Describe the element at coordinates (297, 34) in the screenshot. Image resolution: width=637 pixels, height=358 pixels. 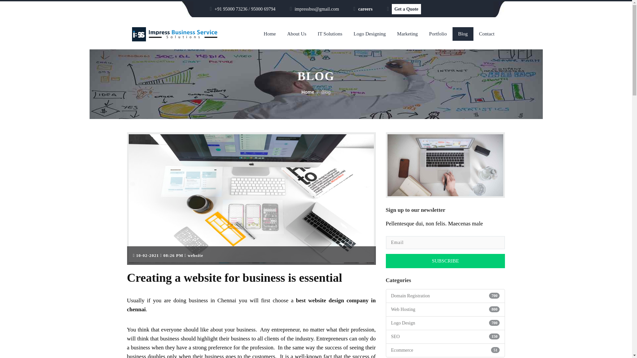
I see `About Us` at that location.